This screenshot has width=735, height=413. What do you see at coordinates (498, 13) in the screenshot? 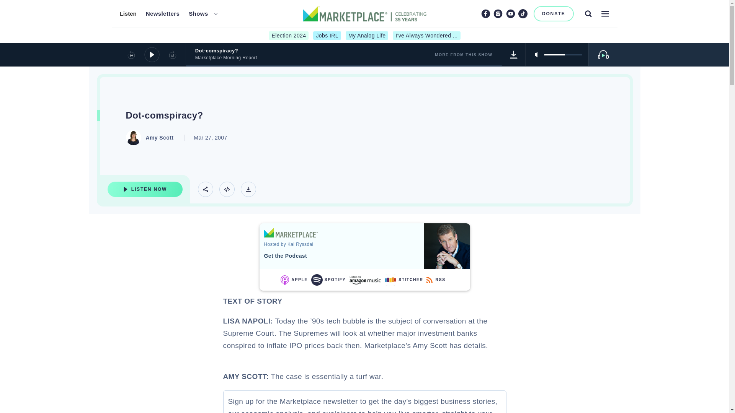
I see `Instagram` at bounding box center [498, 13].